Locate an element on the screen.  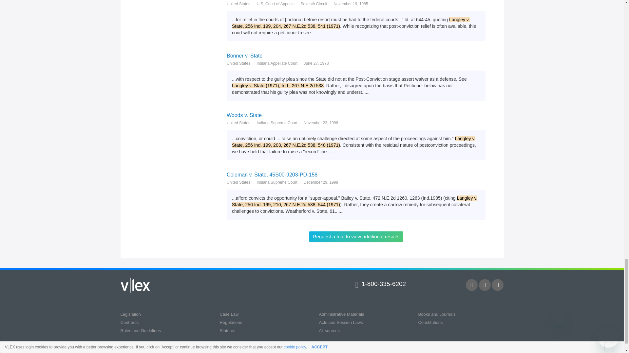
United States is located at coordinates (238, 63).